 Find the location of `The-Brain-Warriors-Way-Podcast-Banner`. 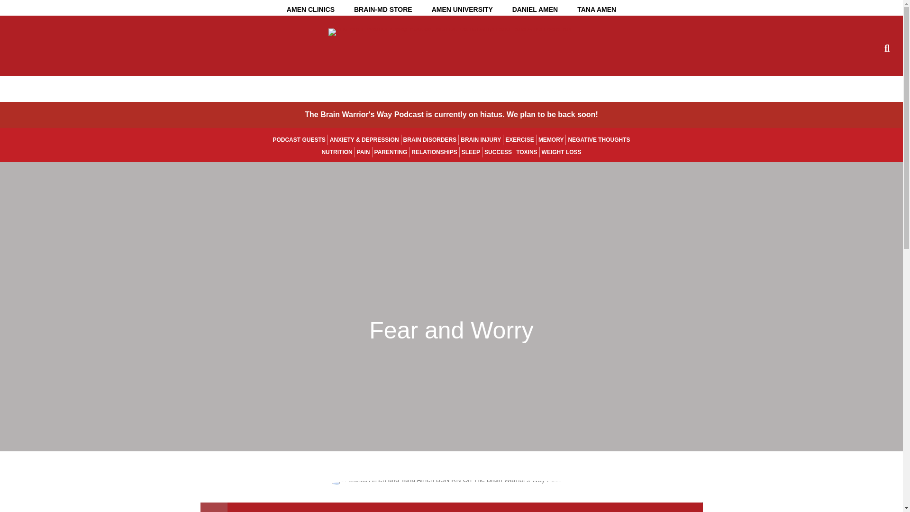

The-Brain-Warriors-Way-Podcast-Banner is located at coordinates (450, 31).